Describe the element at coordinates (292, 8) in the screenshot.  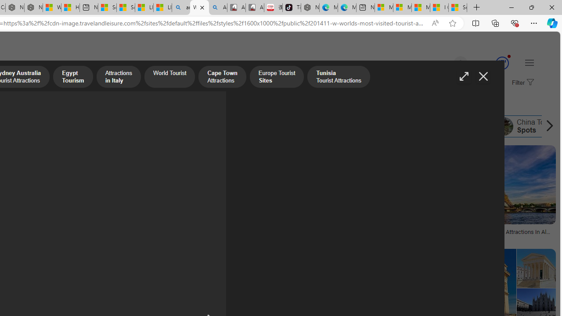
I see `TikTok` at that location.